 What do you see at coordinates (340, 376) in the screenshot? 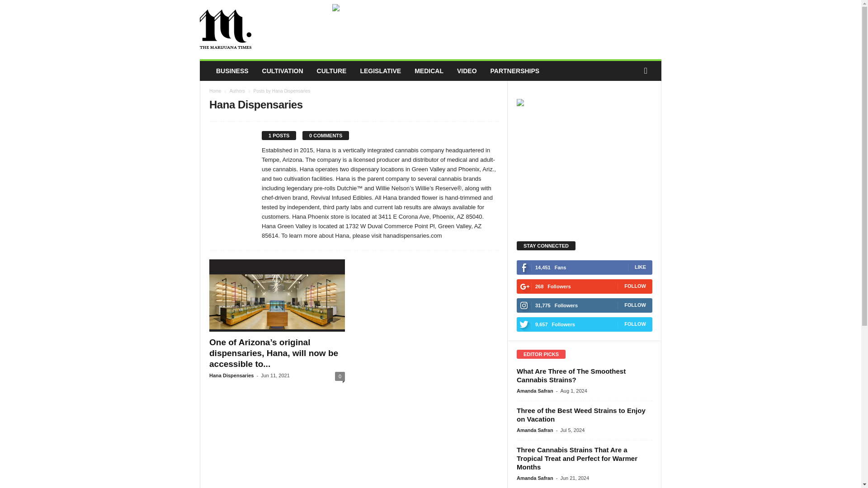
I see `0` at bounding box center [340, 376].